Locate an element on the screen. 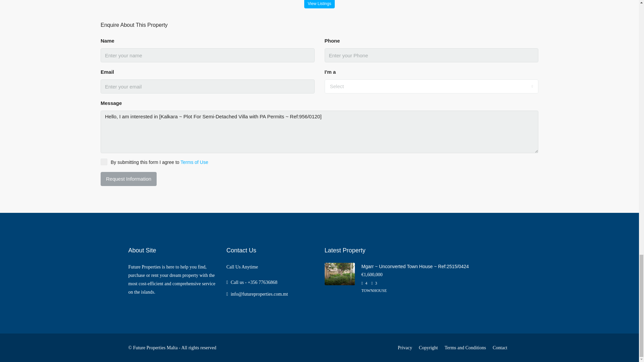  Select is located at coordinates (431, 86).